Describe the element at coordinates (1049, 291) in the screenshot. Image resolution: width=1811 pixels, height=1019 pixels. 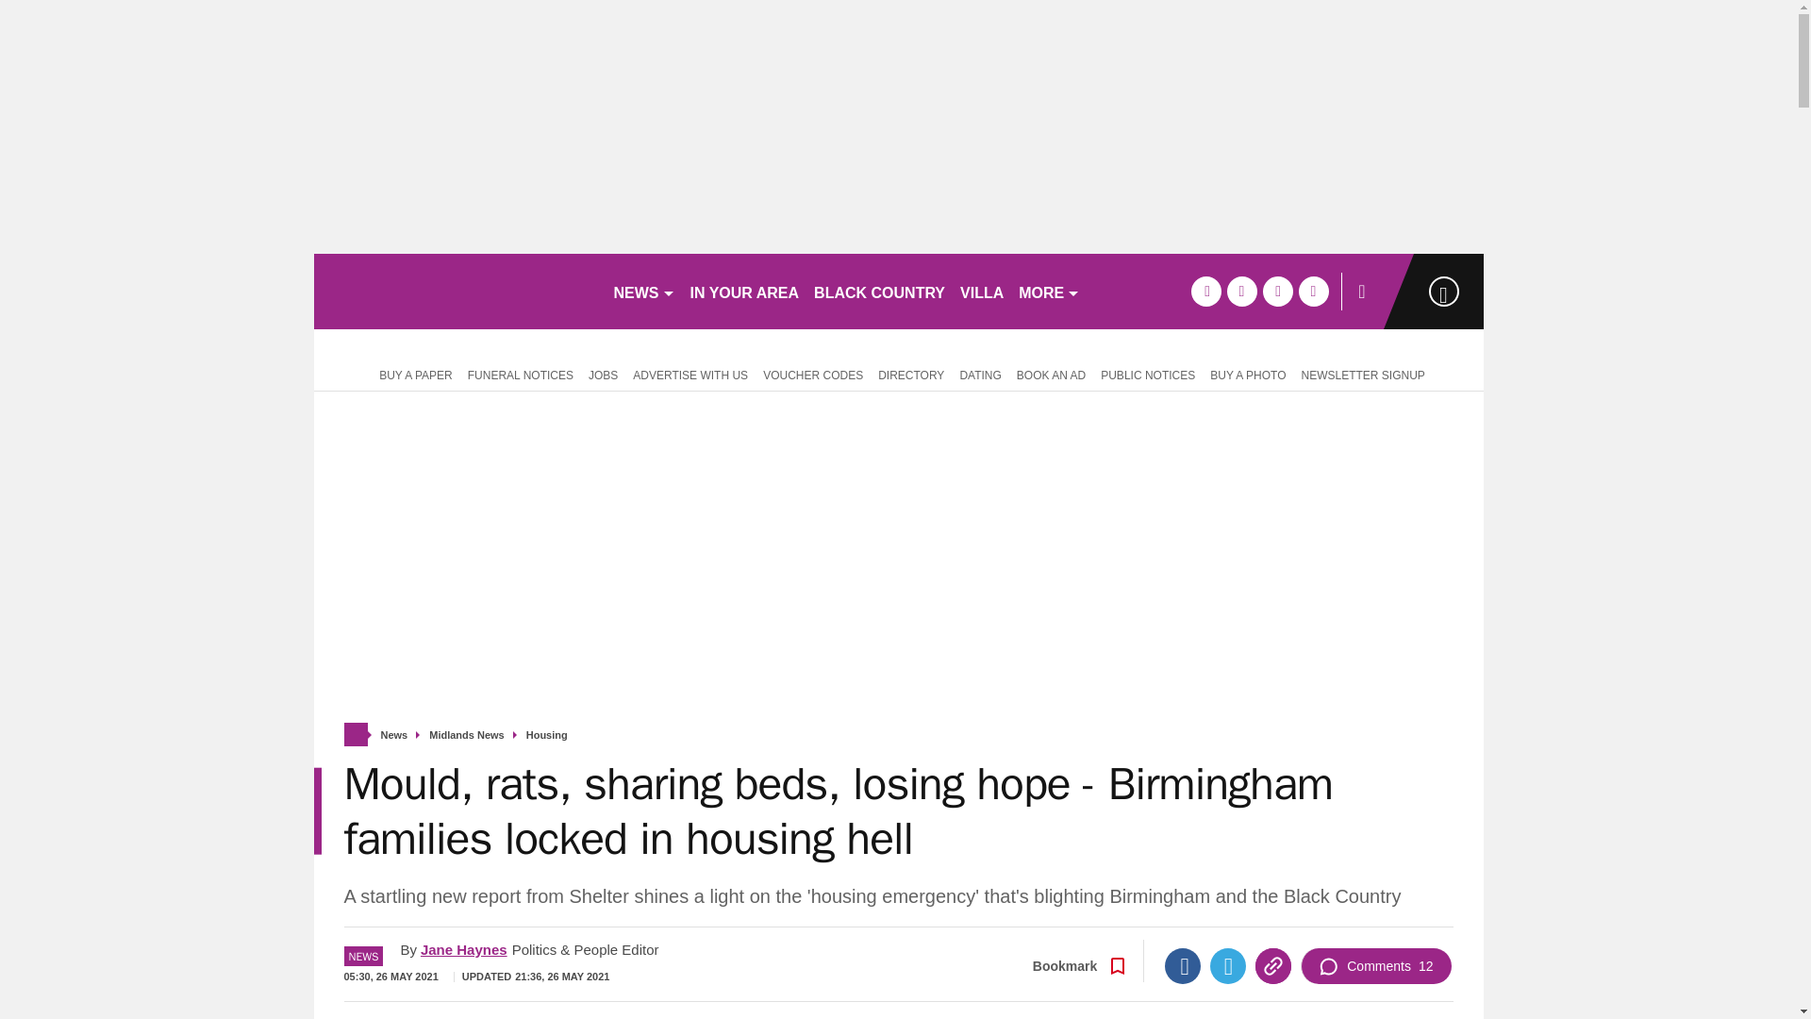
I see `MORE` at that location.